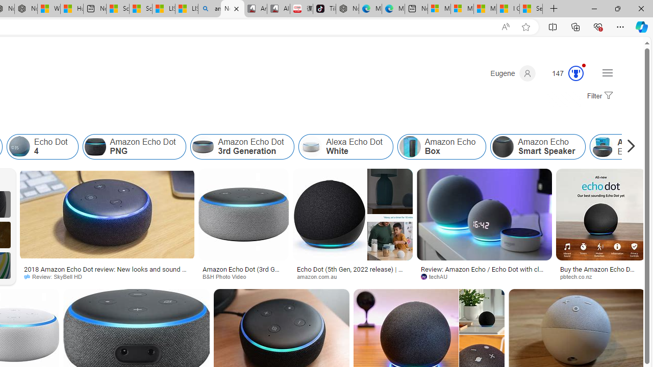 The width and height of the screenshot is (653, 367). Describe the element at coordinates (598, 96) in the screenshot. I see `Filter` at that location.